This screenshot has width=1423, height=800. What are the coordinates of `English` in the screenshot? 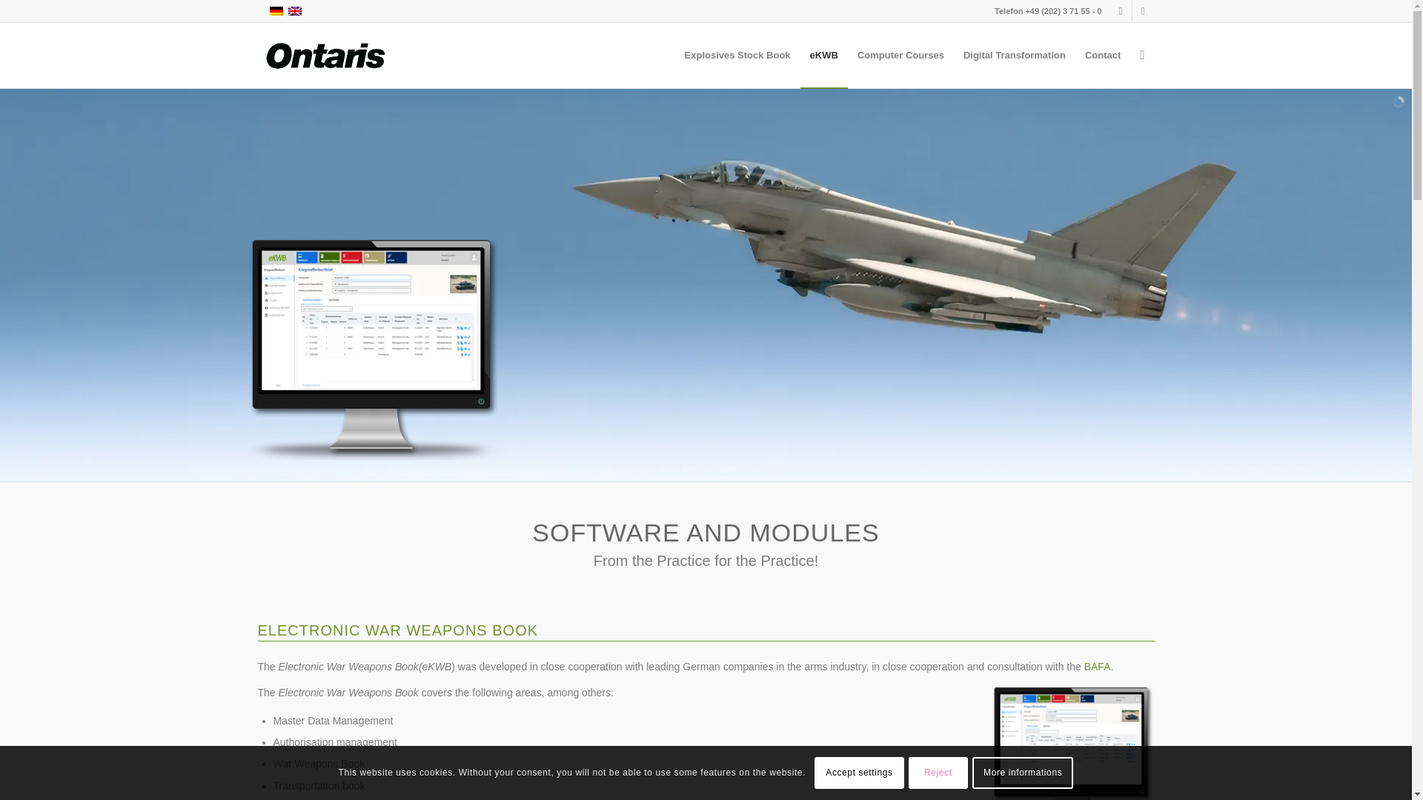 It's located at (294, 10).